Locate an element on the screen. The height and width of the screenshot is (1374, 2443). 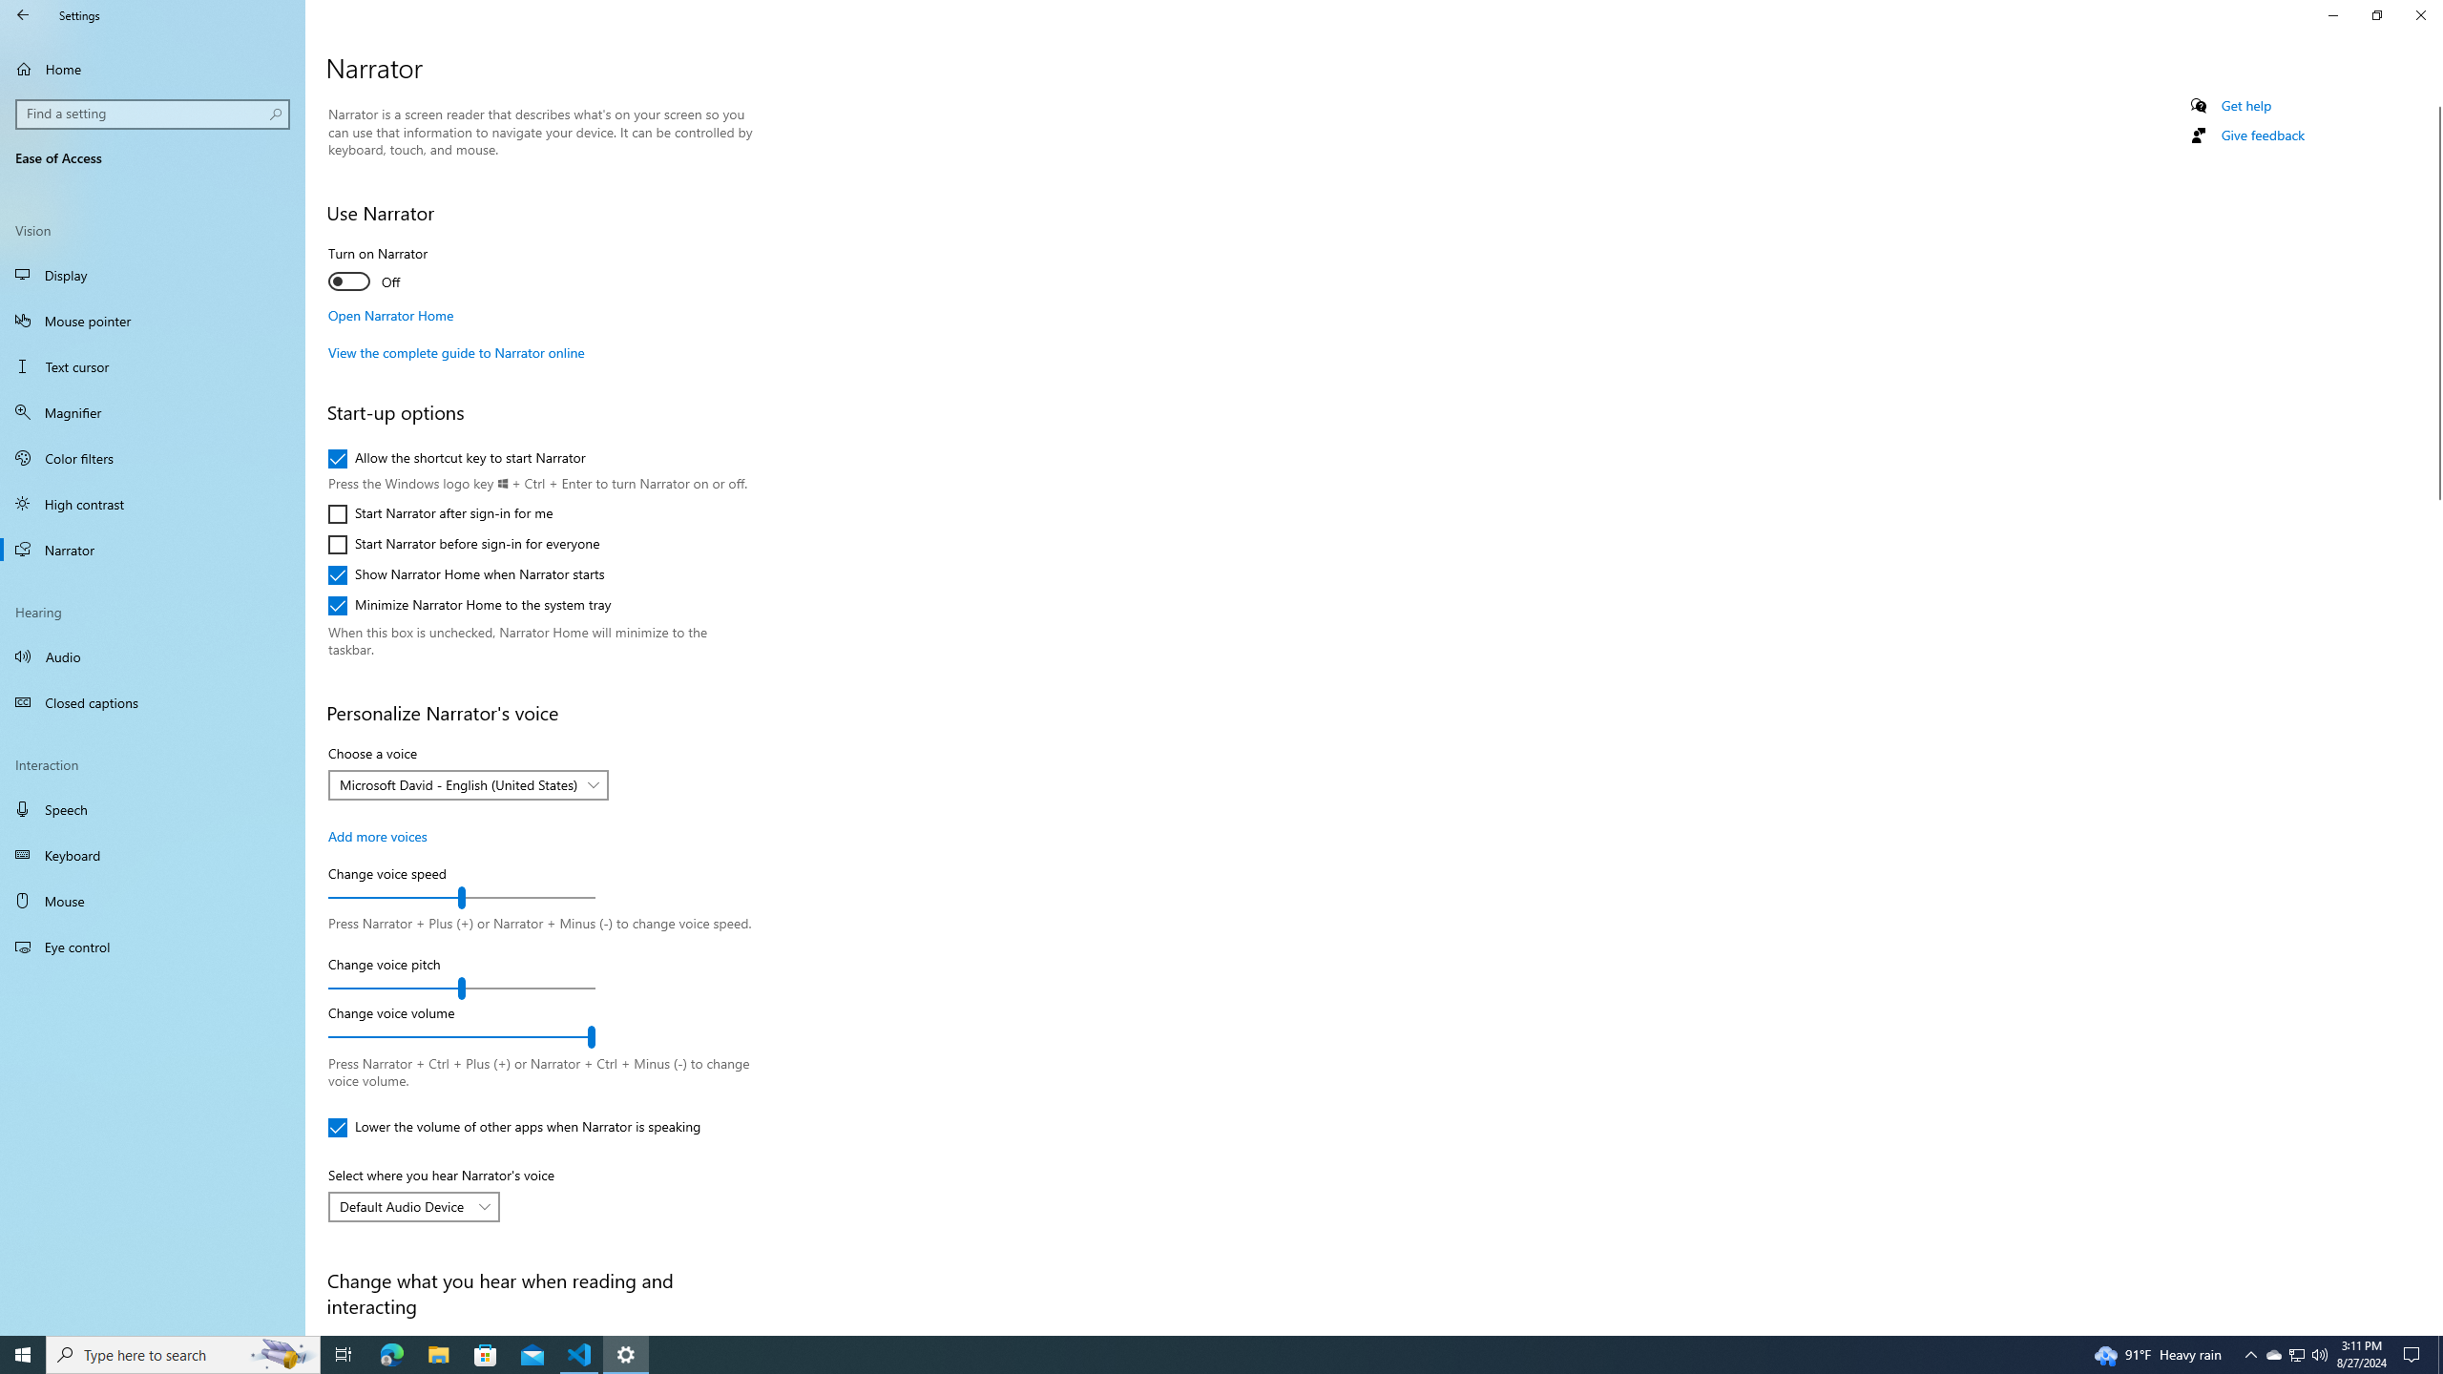
Closed captions is located at coordinates (153, 702).